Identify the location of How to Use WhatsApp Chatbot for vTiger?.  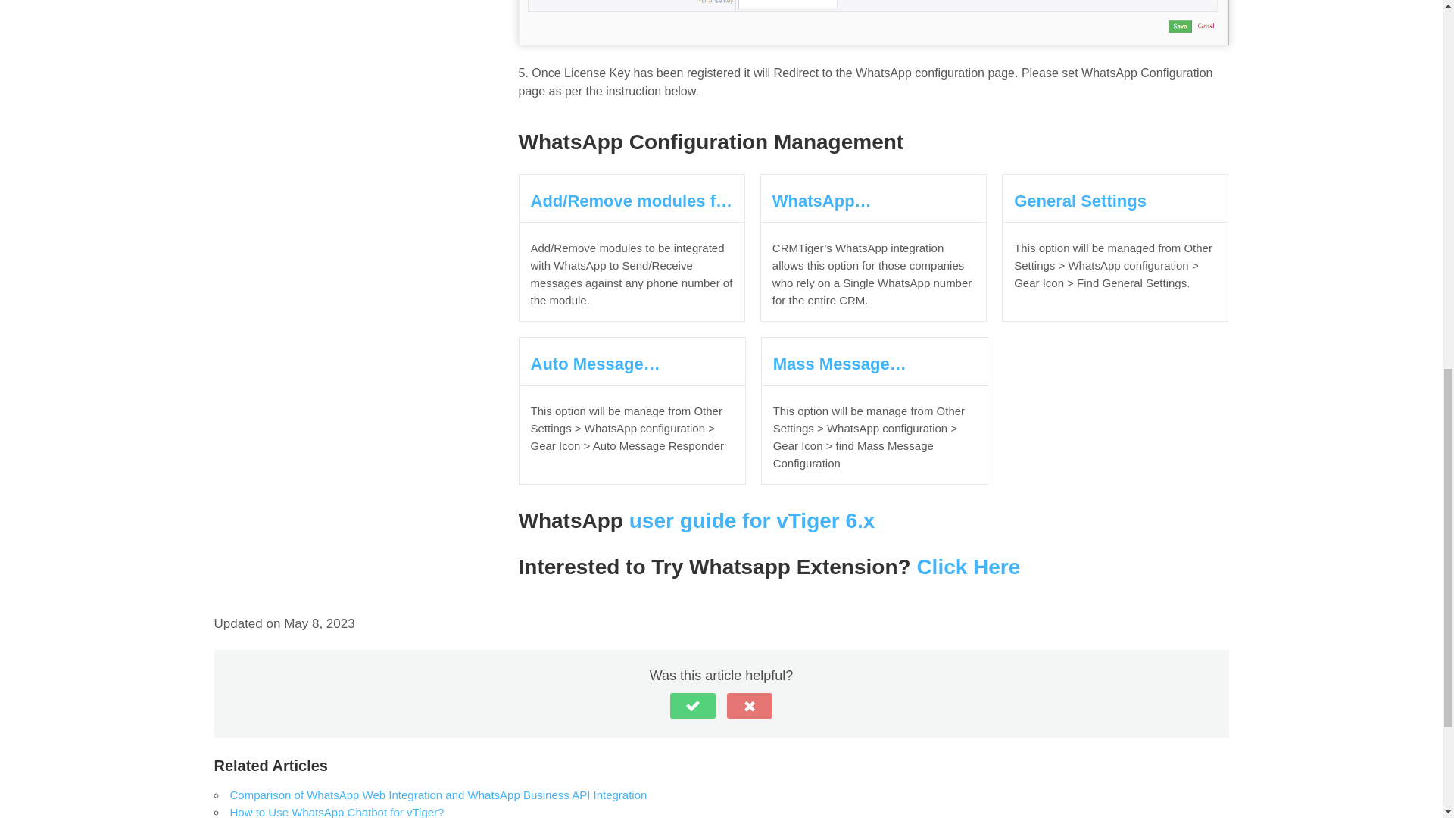
(337, 812).